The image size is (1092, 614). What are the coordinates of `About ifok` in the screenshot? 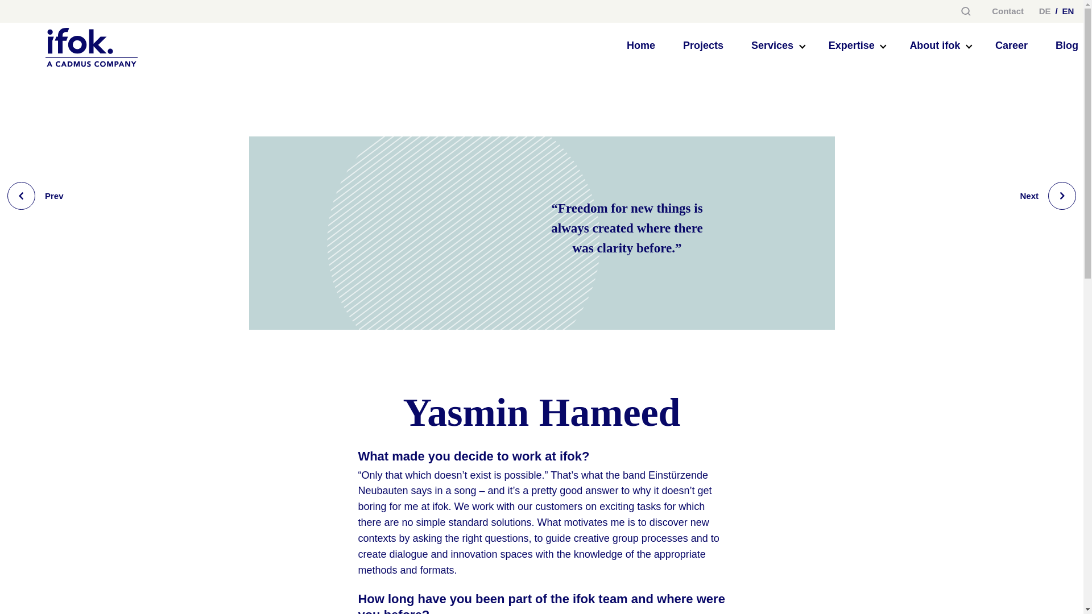 It's located at (1067, 45).